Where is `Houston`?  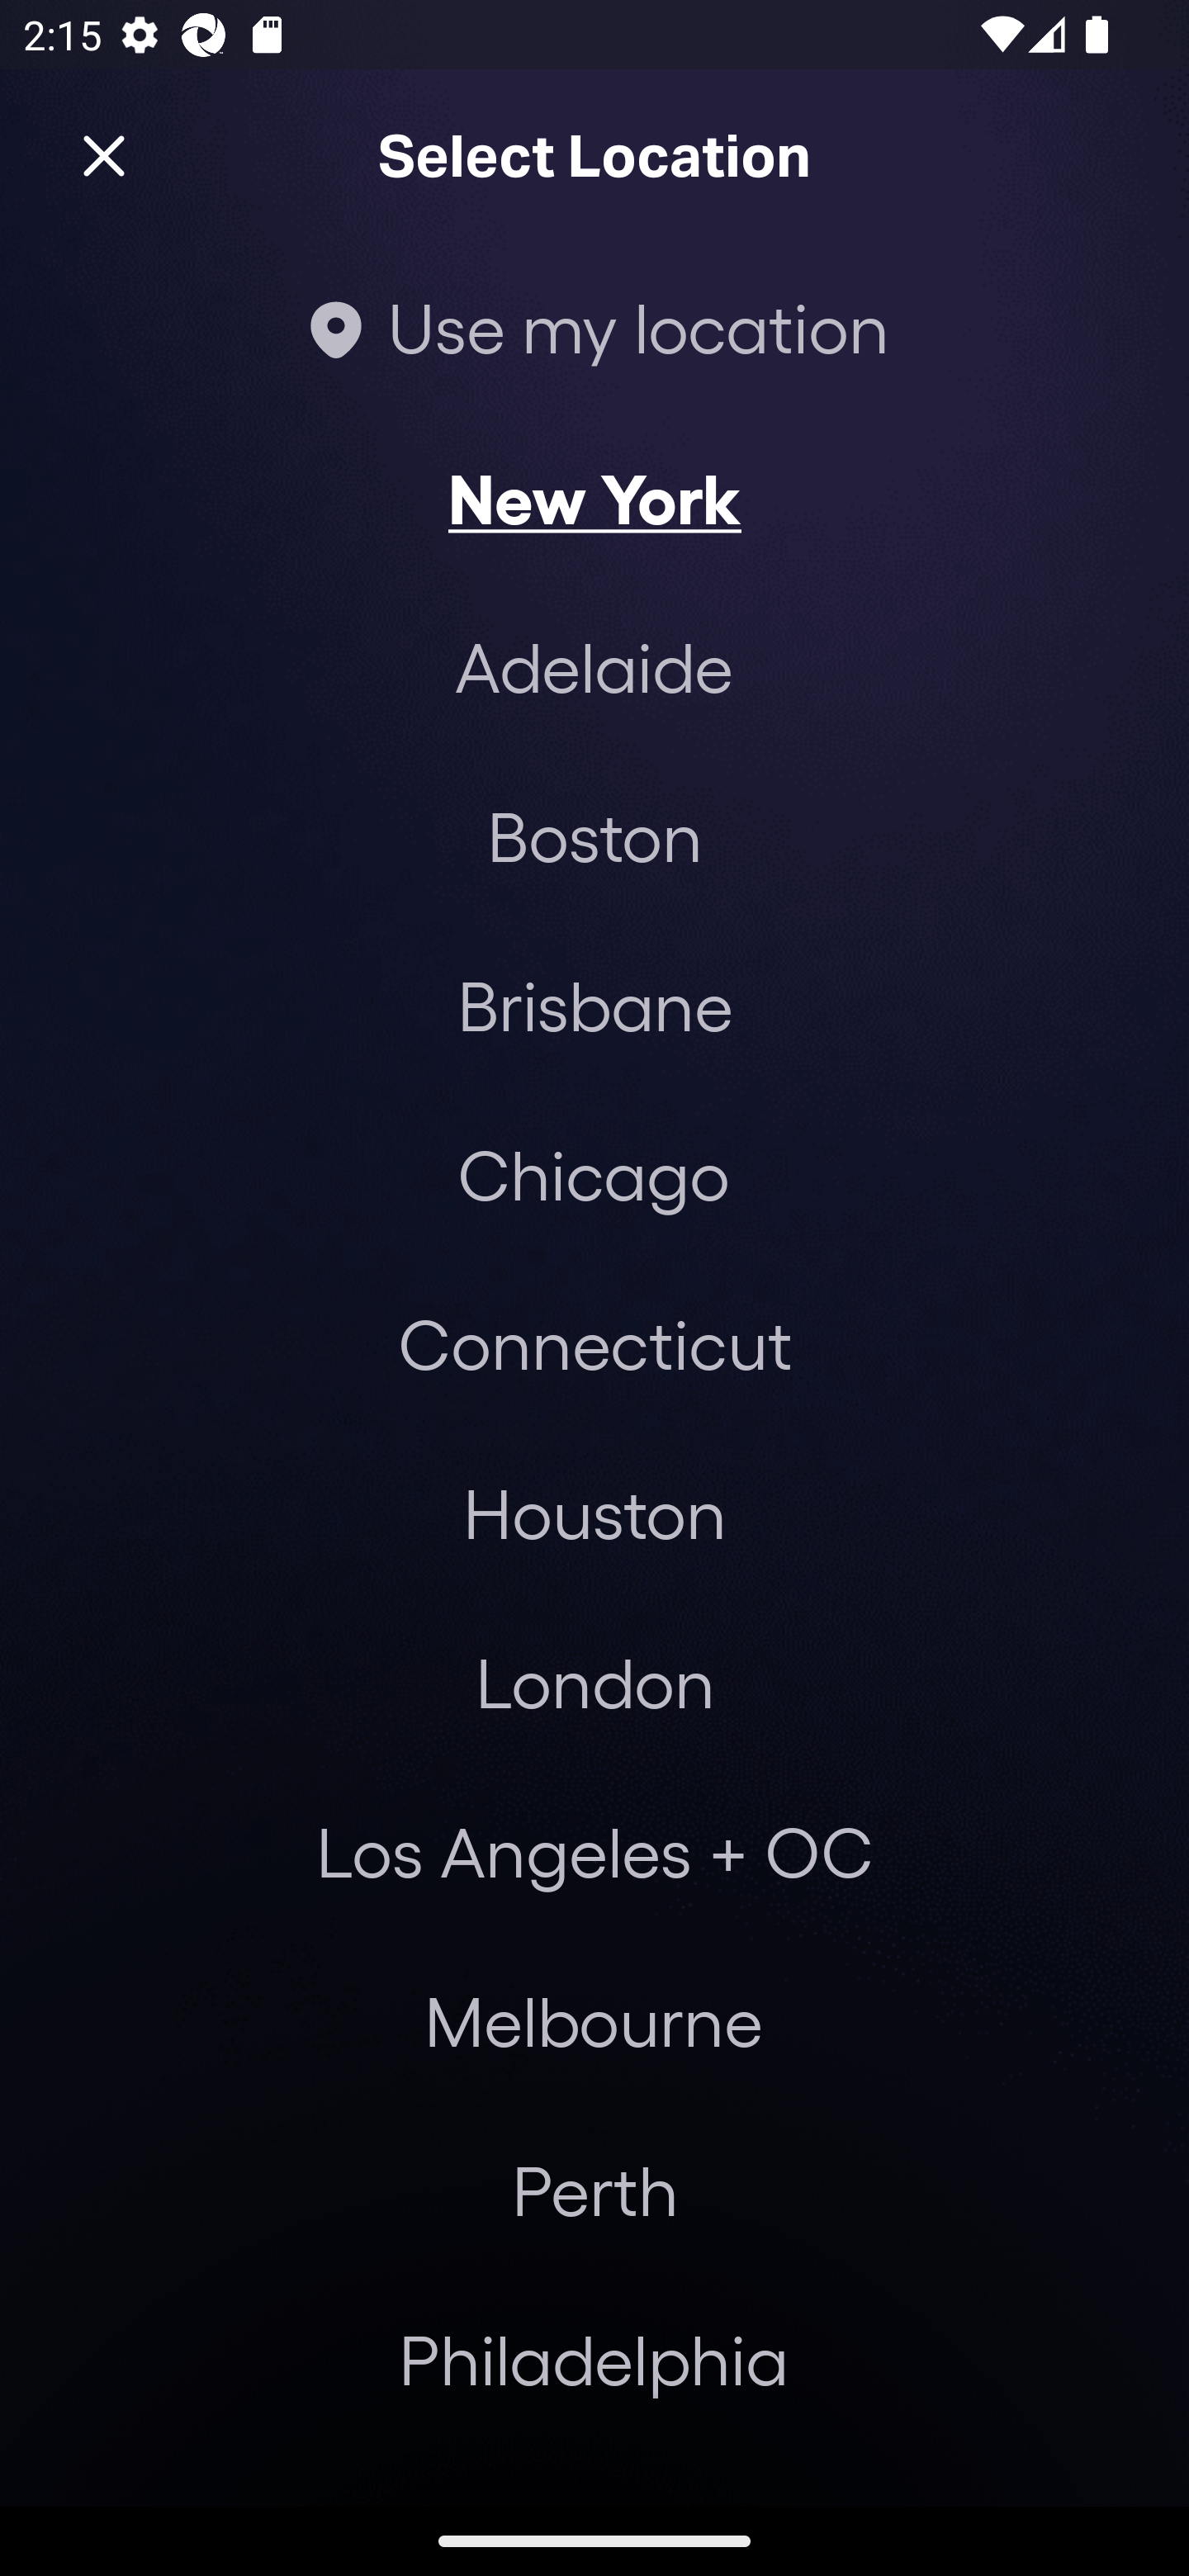
Houston is located at coordinates (594, 1512).